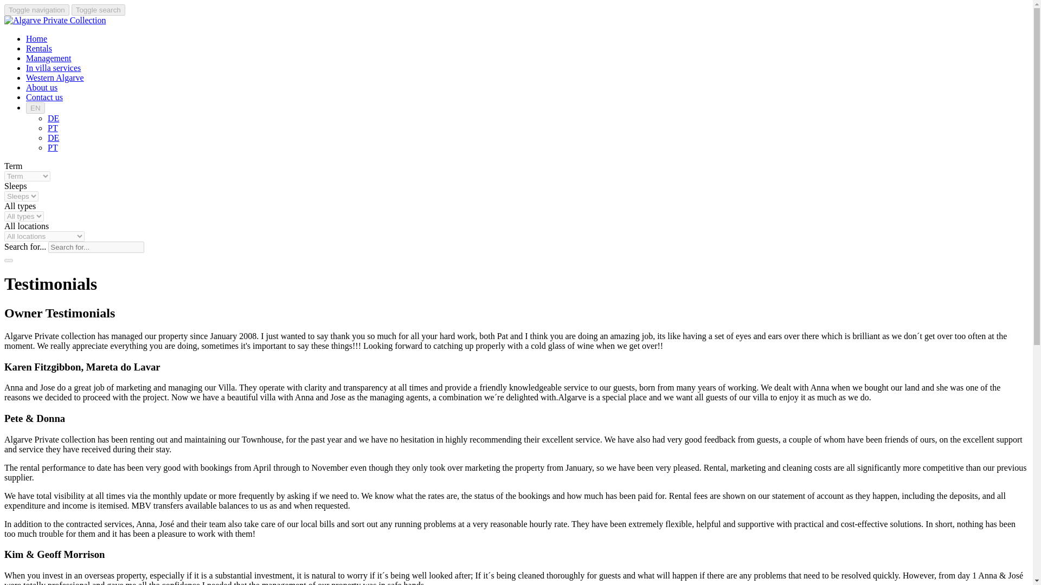 This screenshot has height=585, width=1041. I want to click on DE, so click(53, 118).